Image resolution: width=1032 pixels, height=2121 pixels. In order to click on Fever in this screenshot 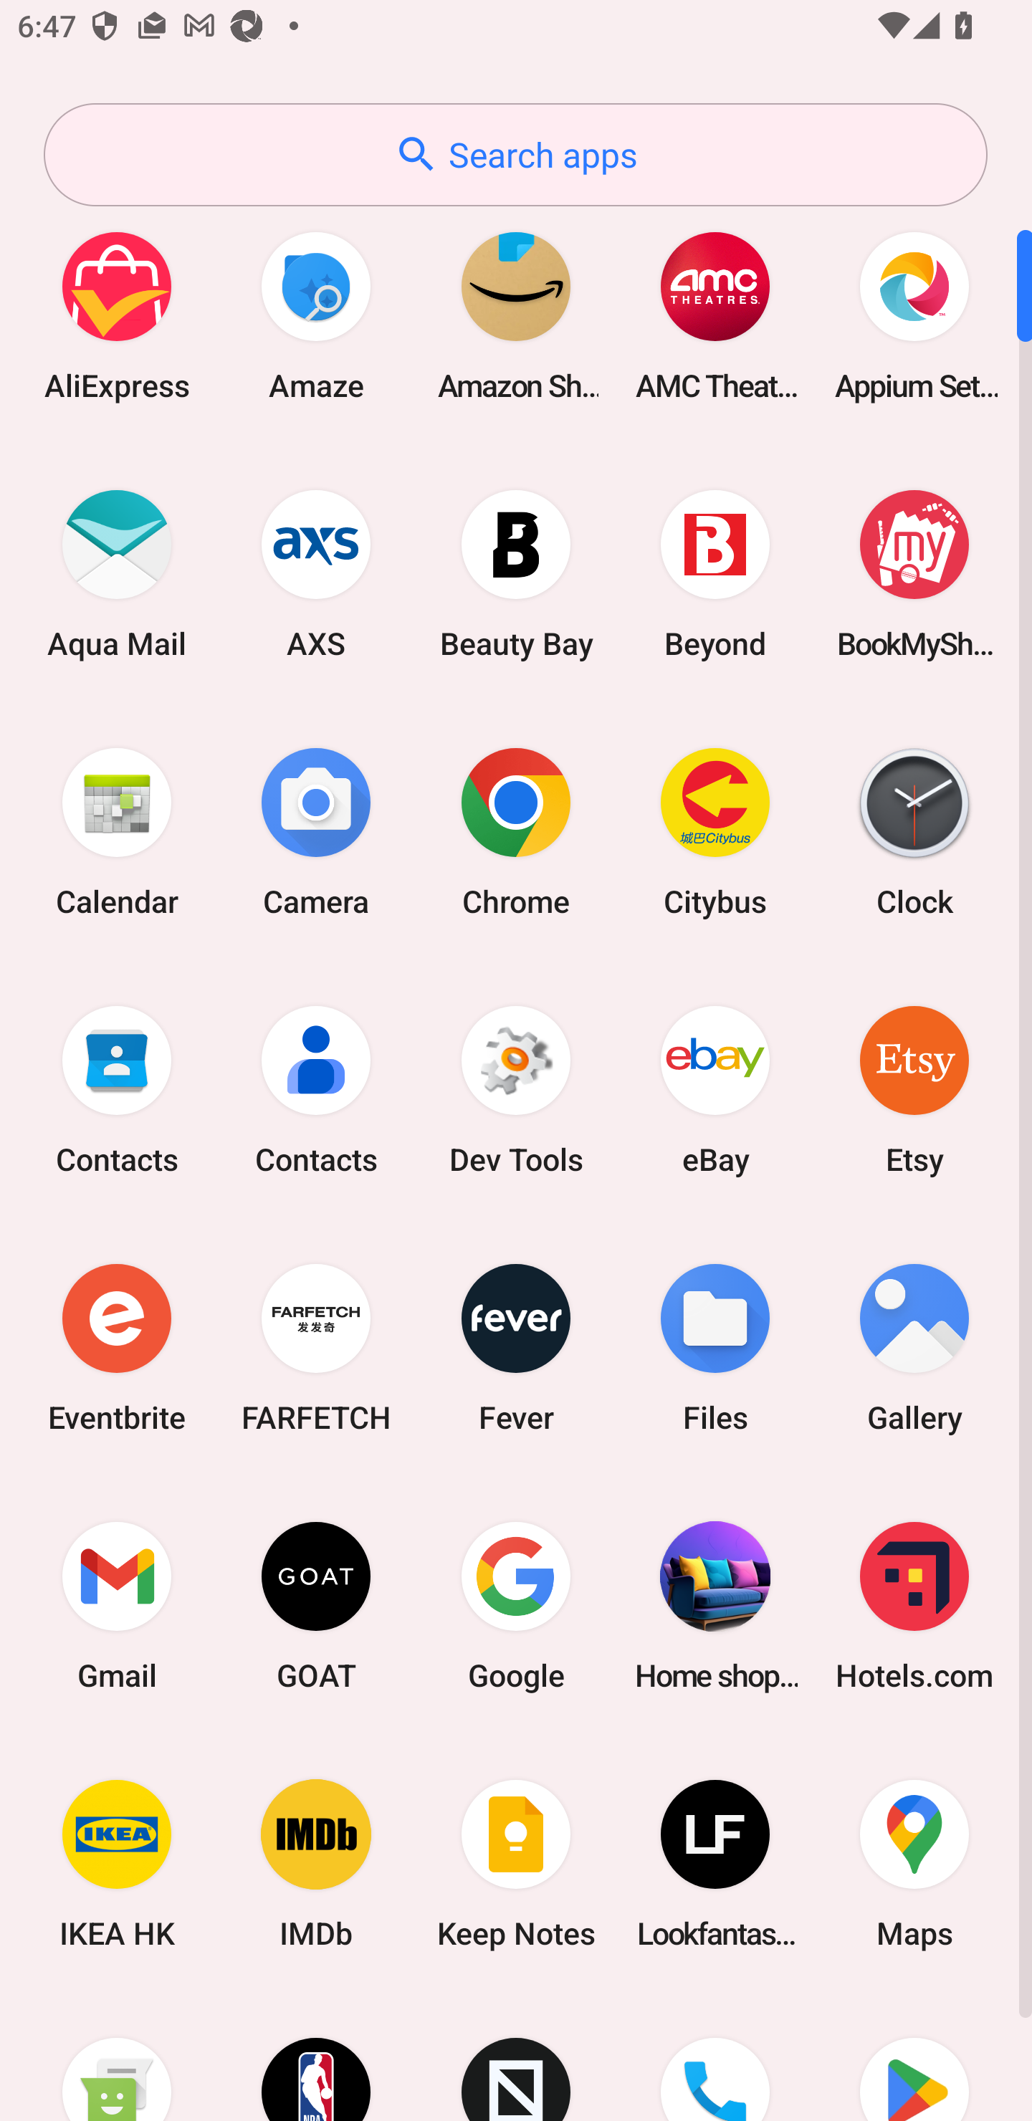, I will do `click(516, 1347)`.